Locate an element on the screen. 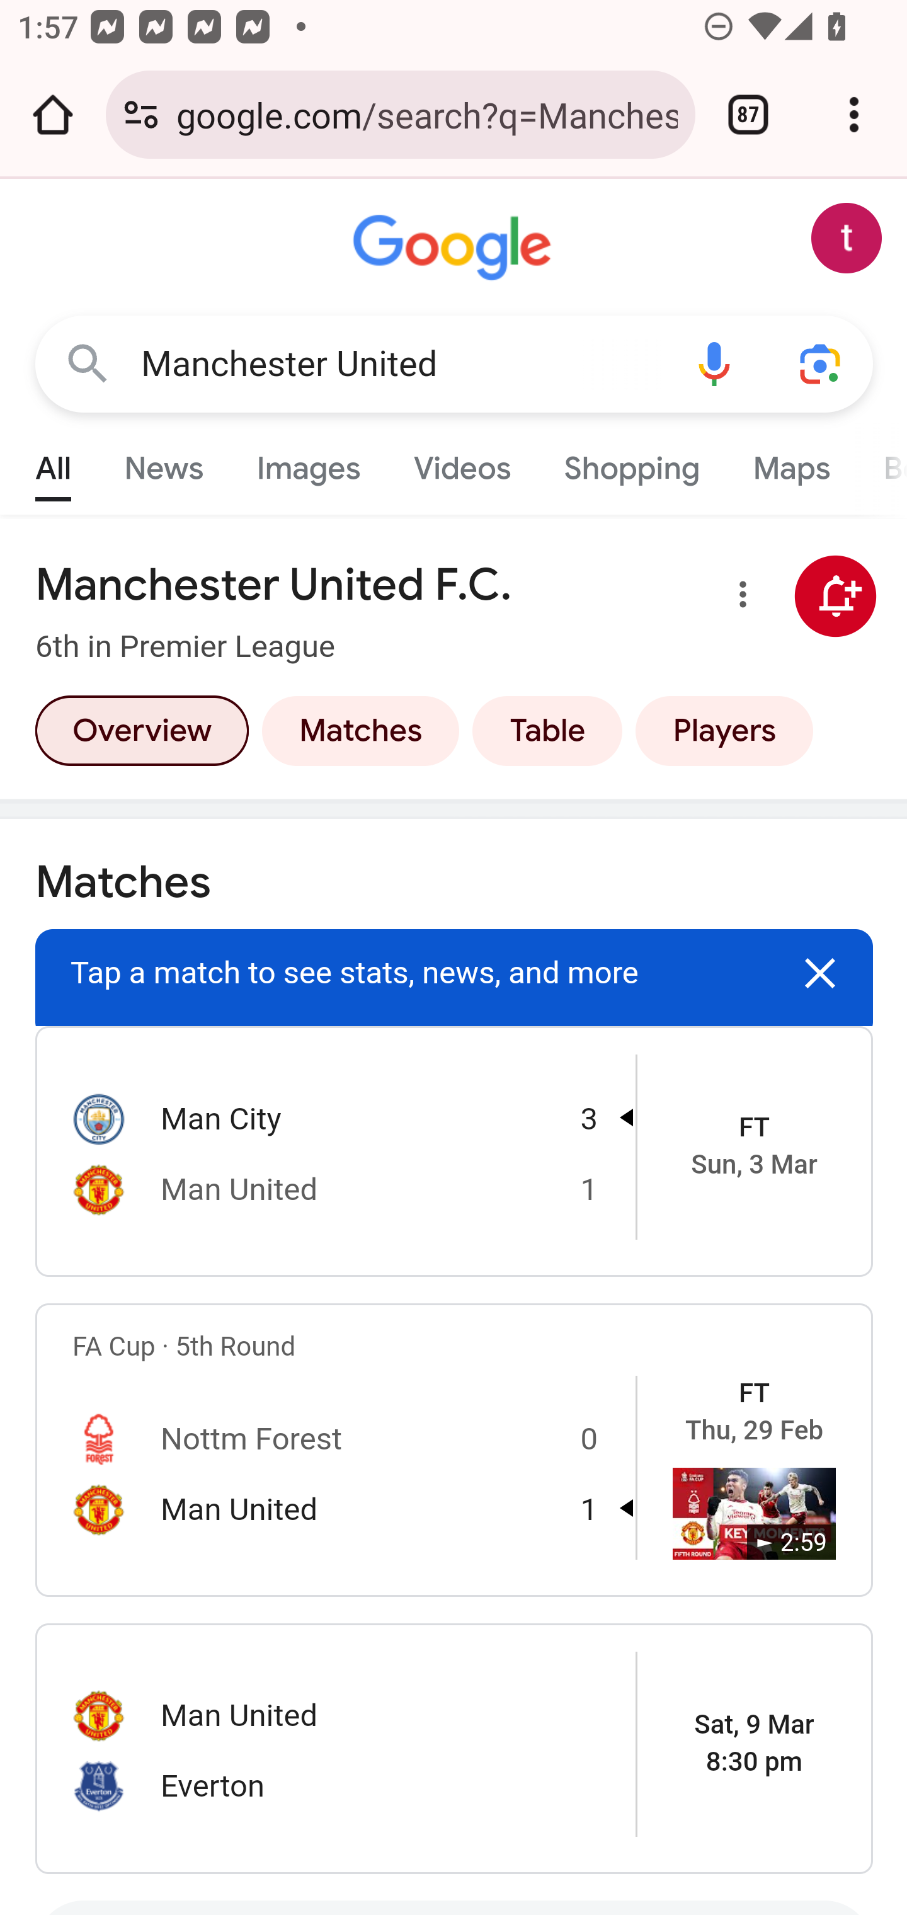 The image size is (907, 1915). Maps is located at coordinates (790, 462).